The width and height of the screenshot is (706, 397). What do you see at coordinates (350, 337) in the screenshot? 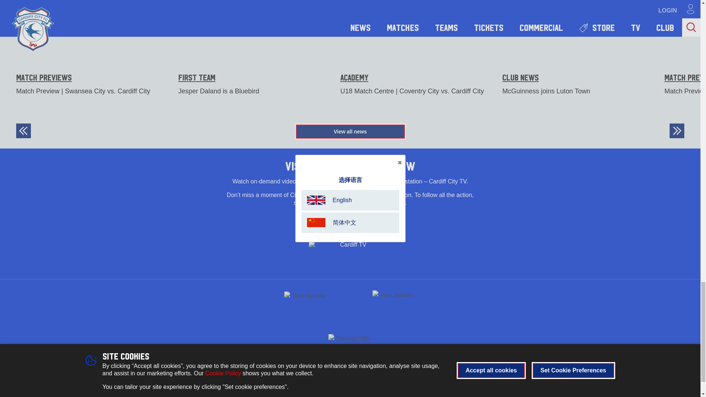
I see `Nathaniel Cars` at bounding box center [350, 337].